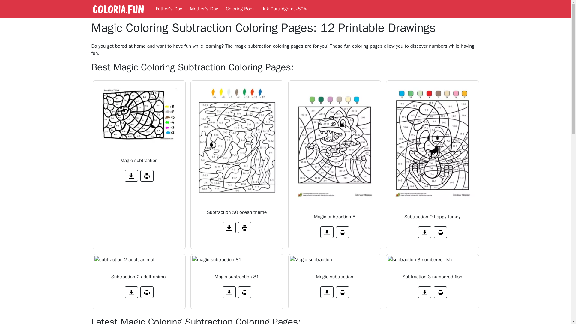 Image resolution: width=576 pixels, height=324 pixels. What do you see at coordinates (425, 292) in the screenshot?
I see `Download the coloring page` at bounding box center [425, 292].